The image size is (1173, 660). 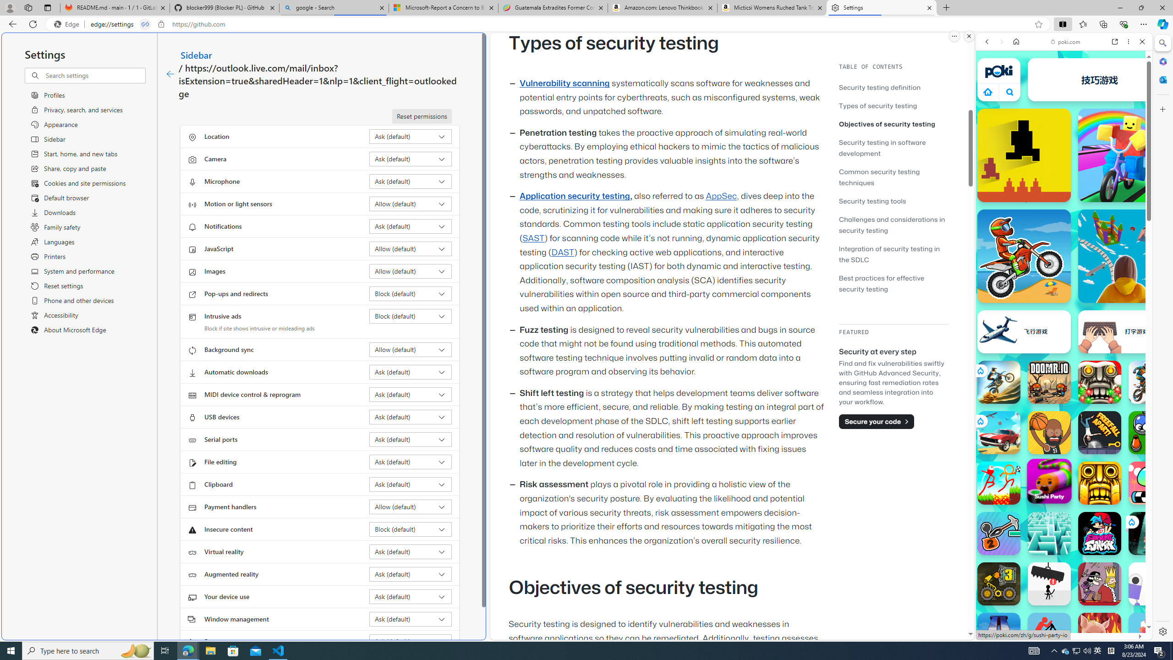 What do you see at coordinates (33, 24) in the screenshot?
I see `Refresh` at bounding box center [33, 24].